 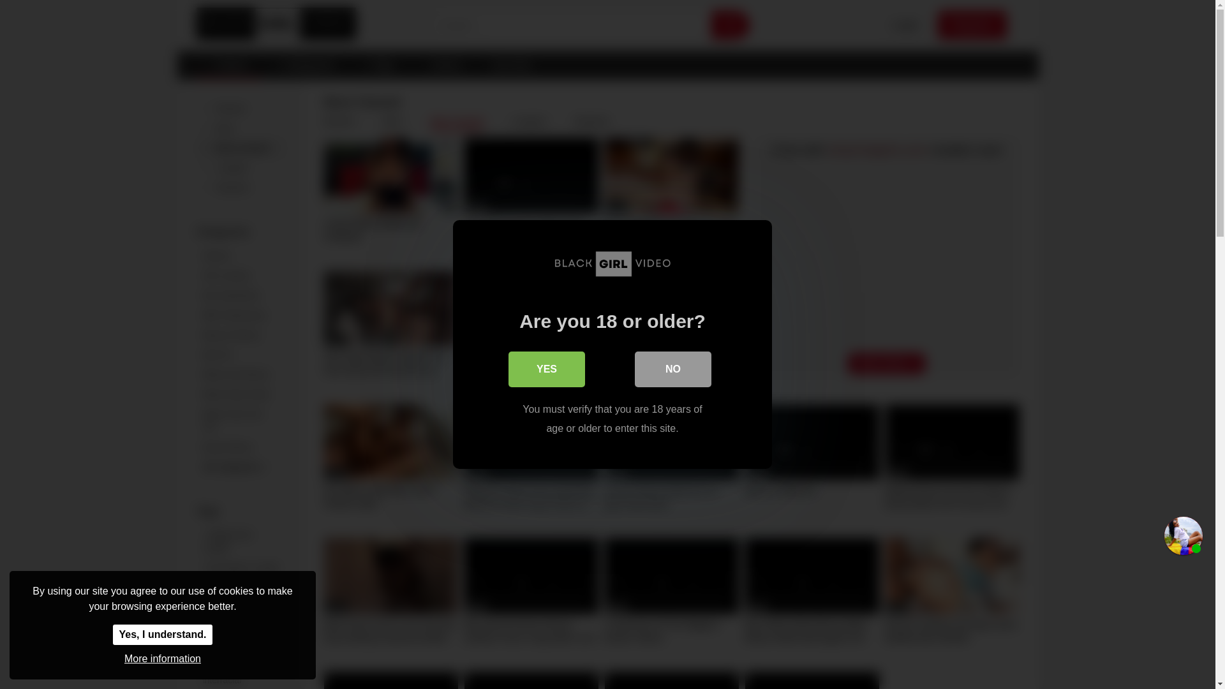 What do you see at coordinates (305, 65) in the screenshot?
I see `Categories` at bounding box center [305, 65].